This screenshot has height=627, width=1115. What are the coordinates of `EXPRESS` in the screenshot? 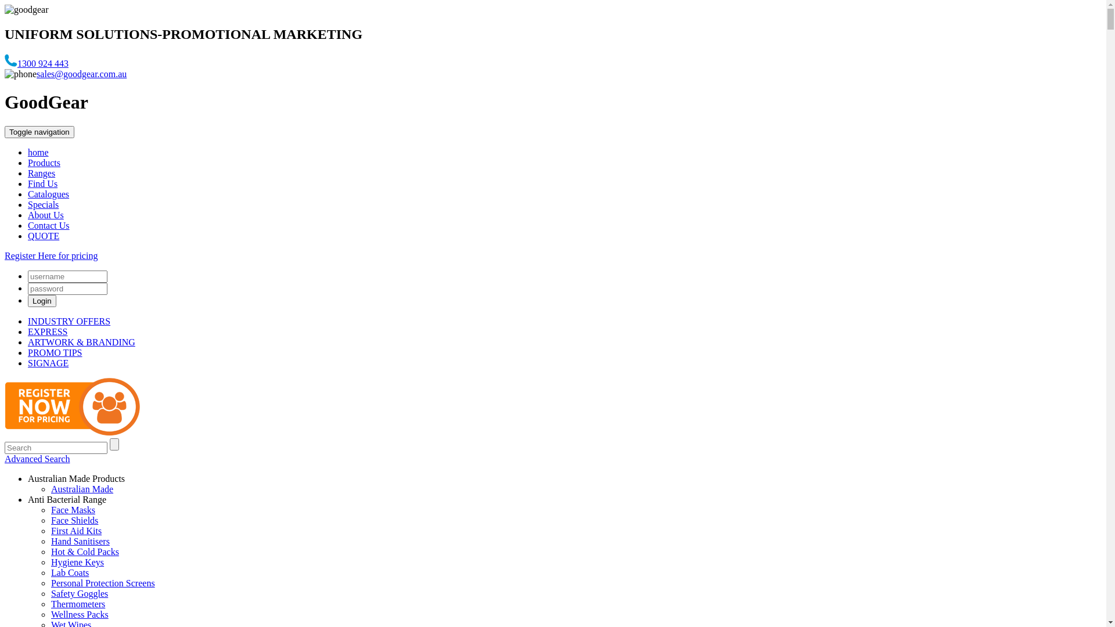 It's located at (48, 332).